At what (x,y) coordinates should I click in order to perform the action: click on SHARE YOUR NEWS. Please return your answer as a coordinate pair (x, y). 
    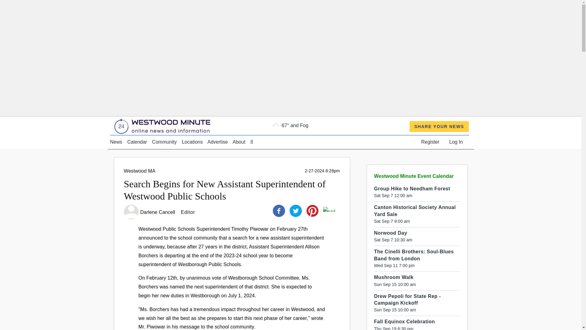
    Looking at the image, I should click on (440, 127).